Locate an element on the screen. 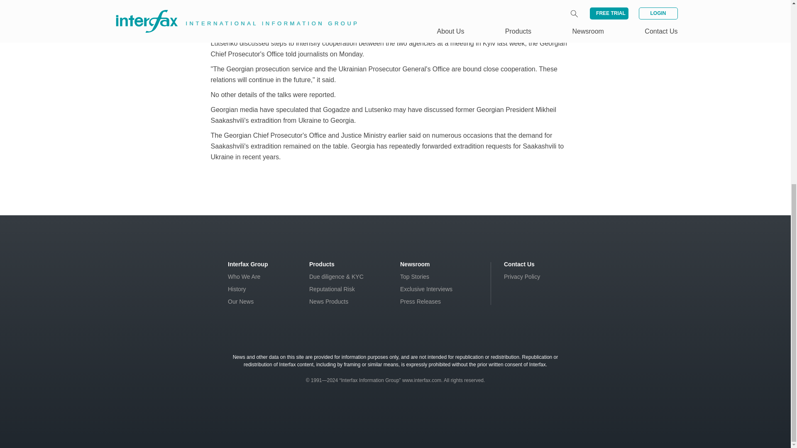 This screenshot has width=797, height=448. History is located at coordinates (237, 289).